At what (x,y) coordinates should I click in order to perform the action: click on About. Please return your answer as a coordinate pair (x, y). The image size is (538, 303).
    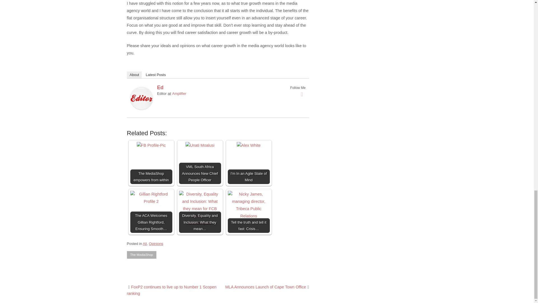
    Looking at the image, I should click on (134, 75).